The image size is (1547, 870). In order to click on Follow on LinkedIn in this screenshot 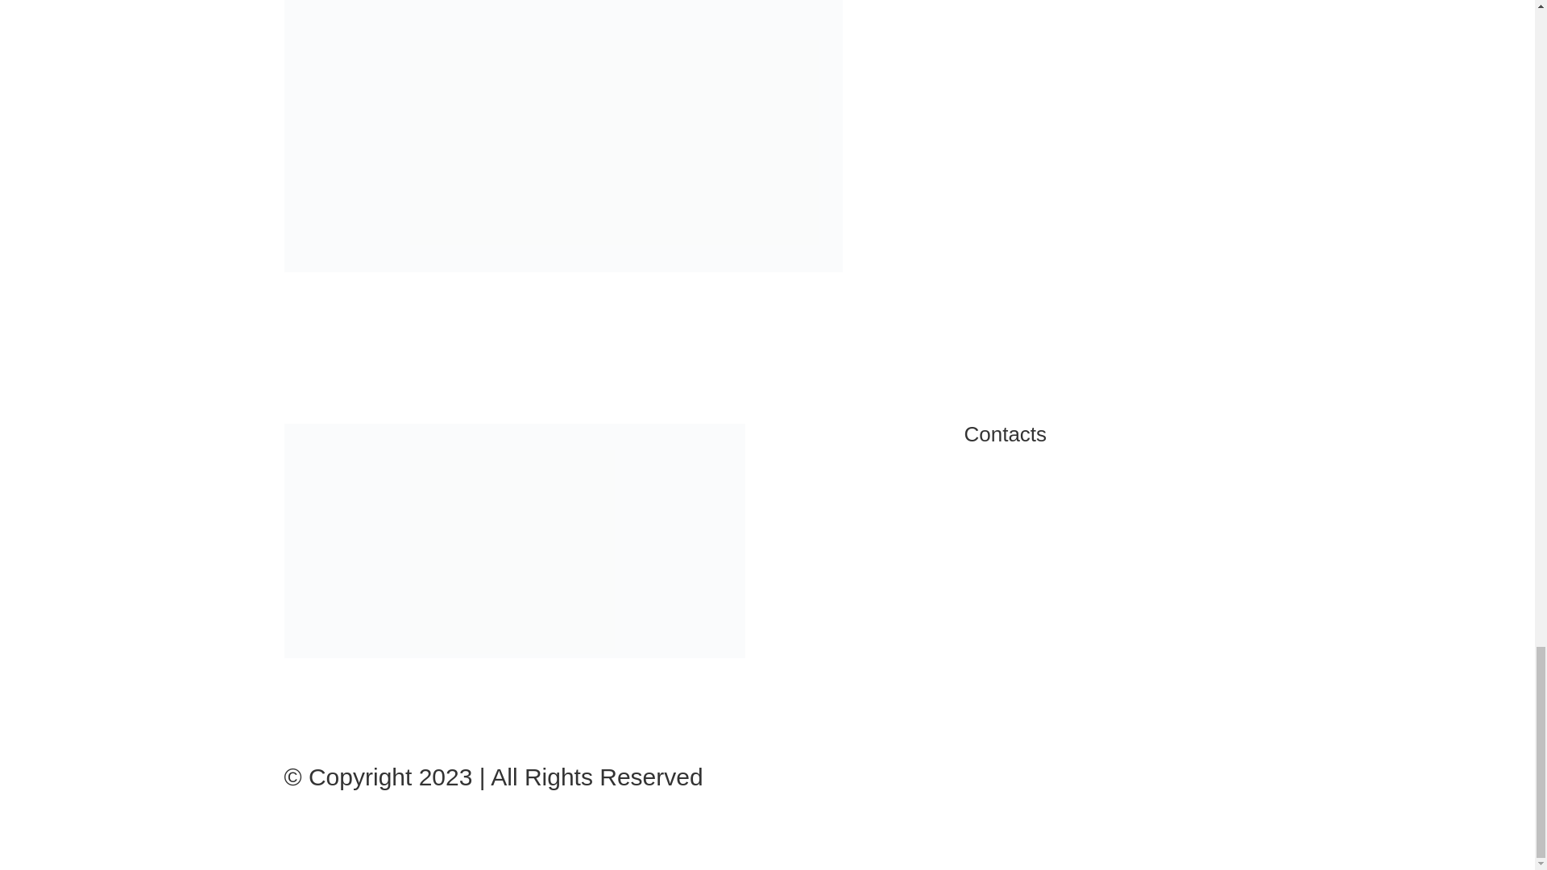, I will do `click(425, 698)`.